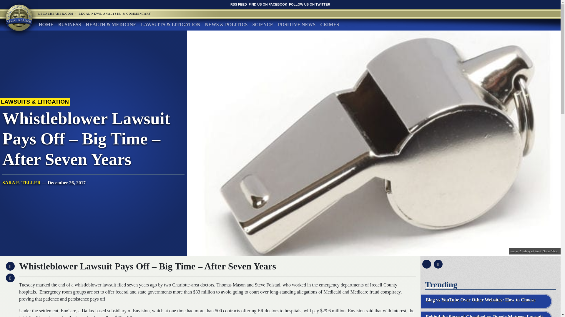 This screenshot has height=317, width=565. What do you see at coordinates (69, 24) in the screenshot?
I see `BUSINESS` at bounding box center [69, 24].